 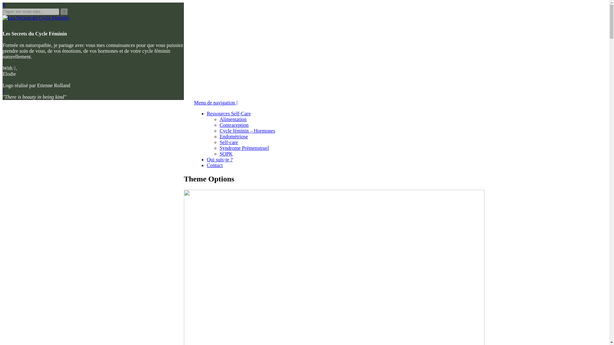 I want to click on Search for:, so click(x=31, y=11).